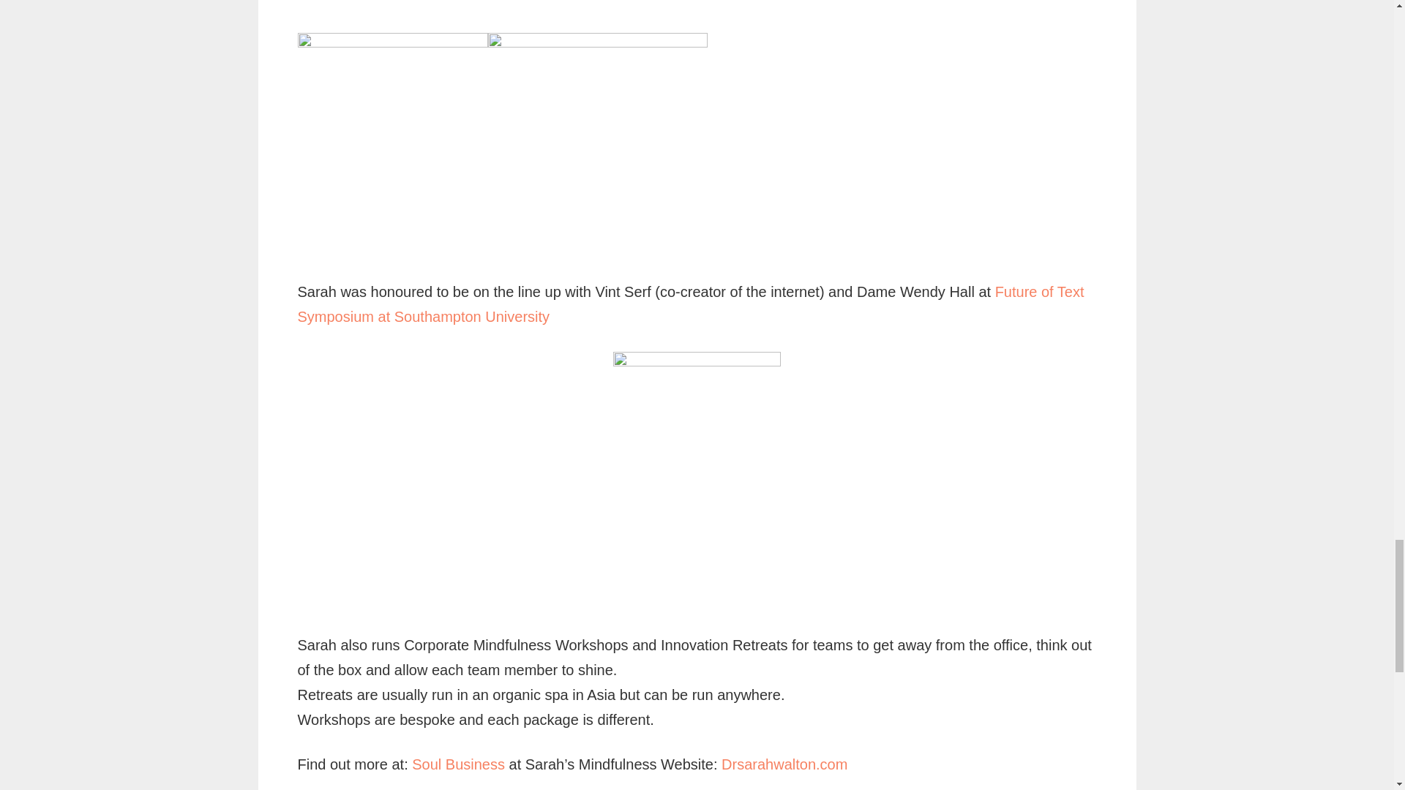 This screenshot has width=1405, height=790. I want to click on Future of Text Symposium at Southampton University, so click(689, 304).